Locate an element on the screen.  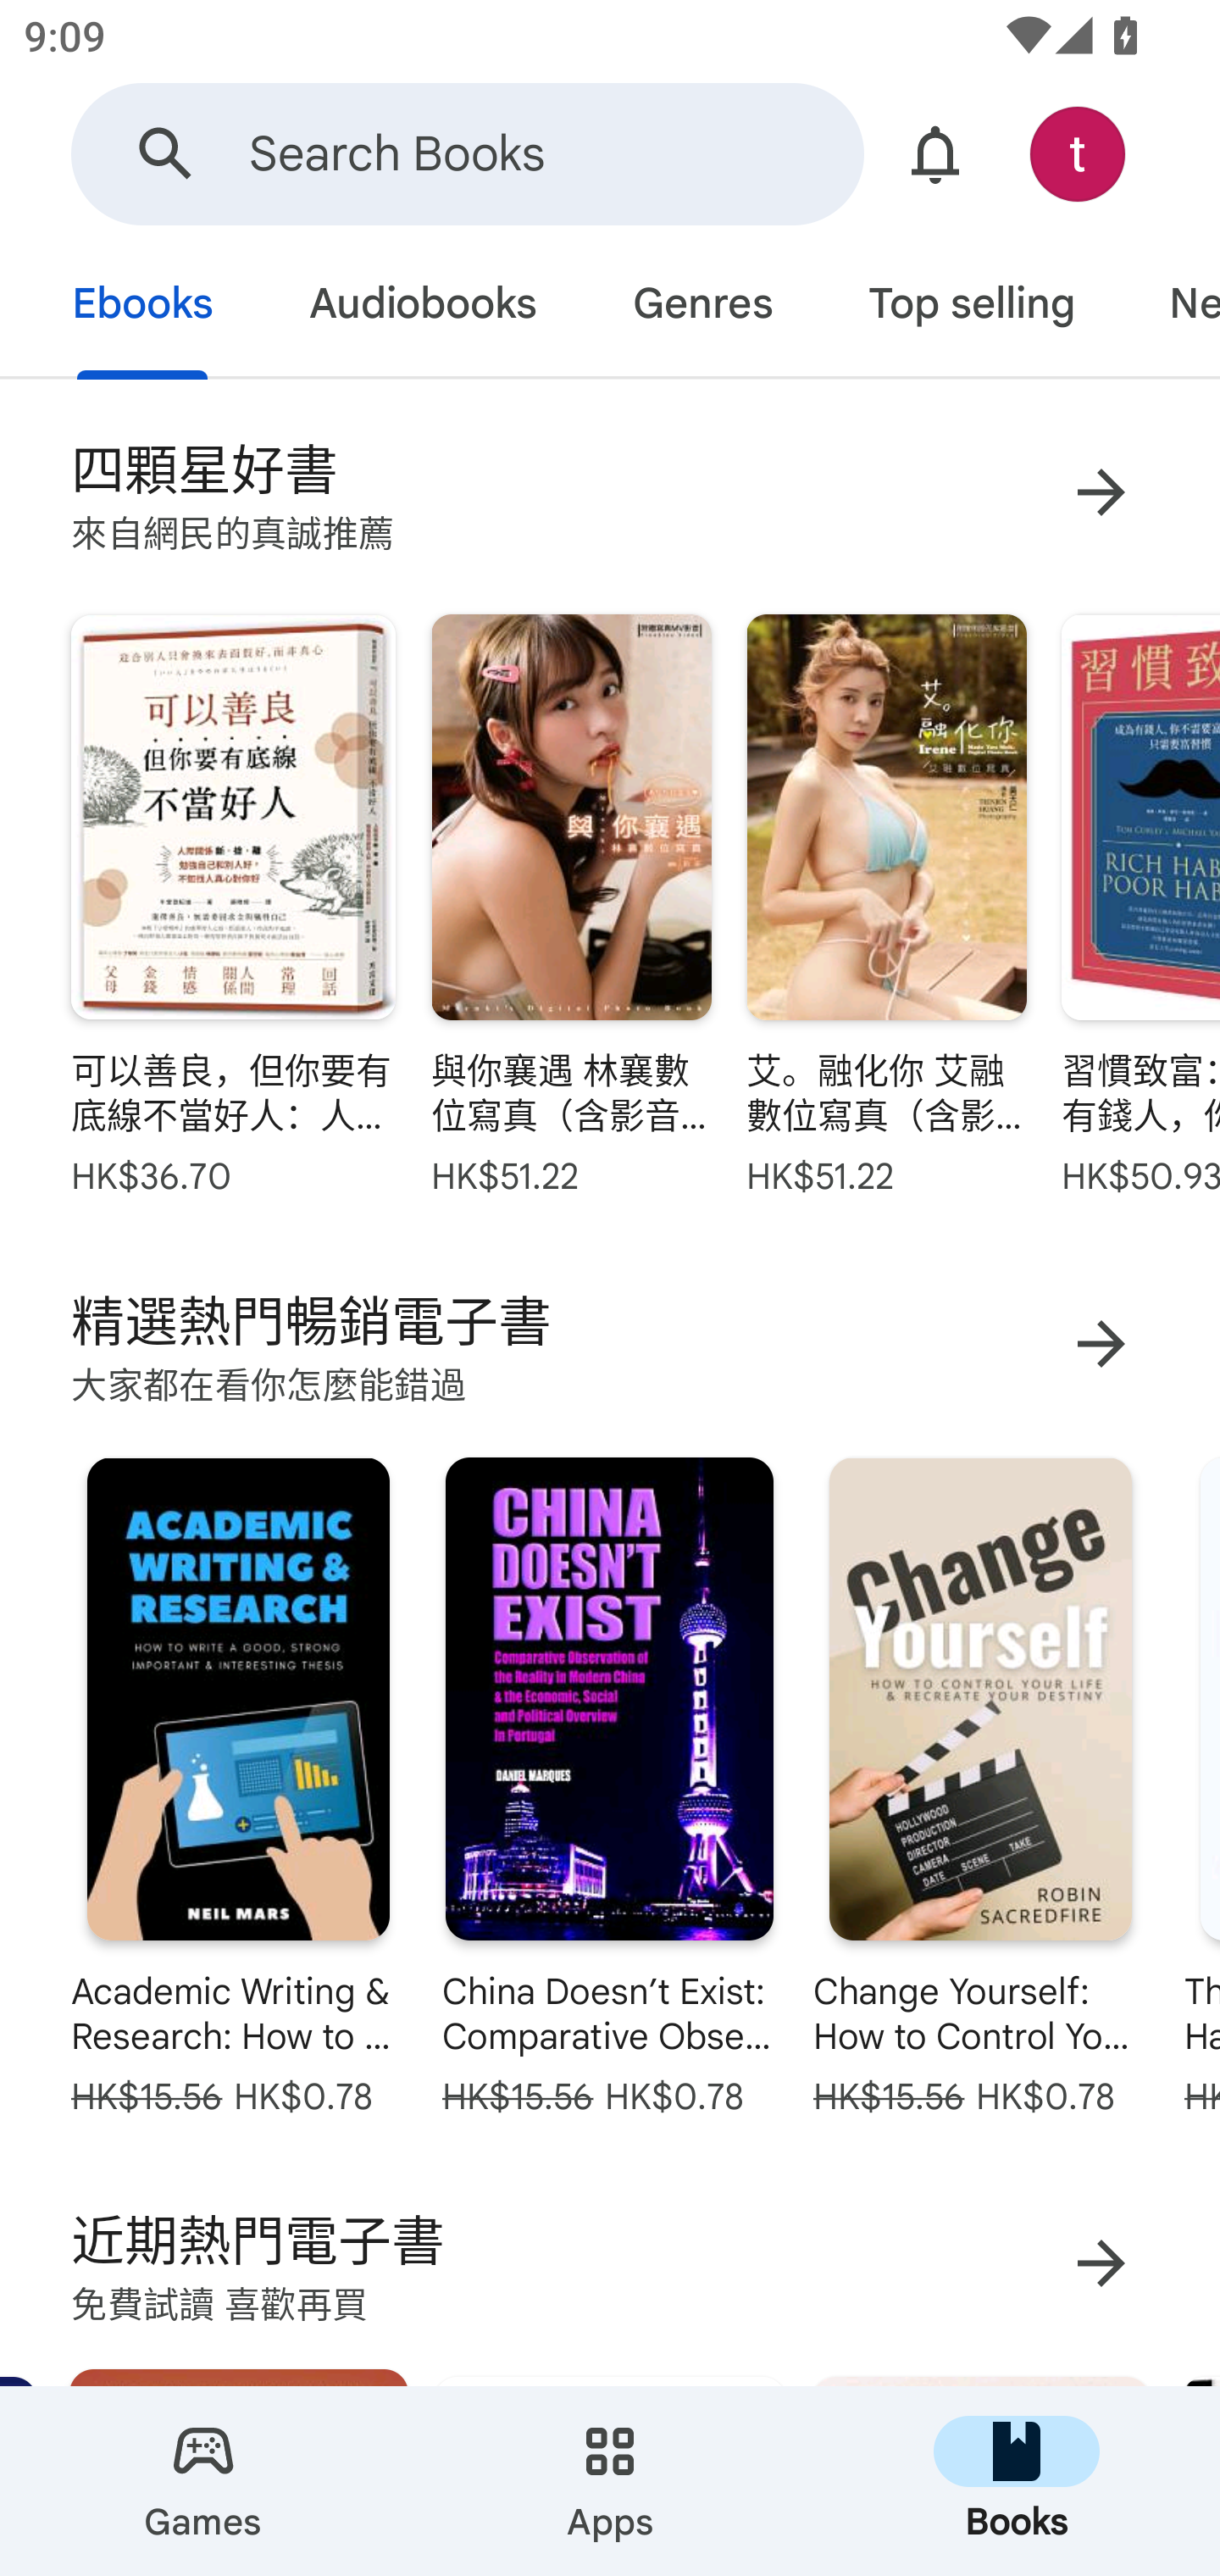
四顆星好書 來自網民的真誠推薦 More results for 四顆星好書 is located at coordinates (610, 491).